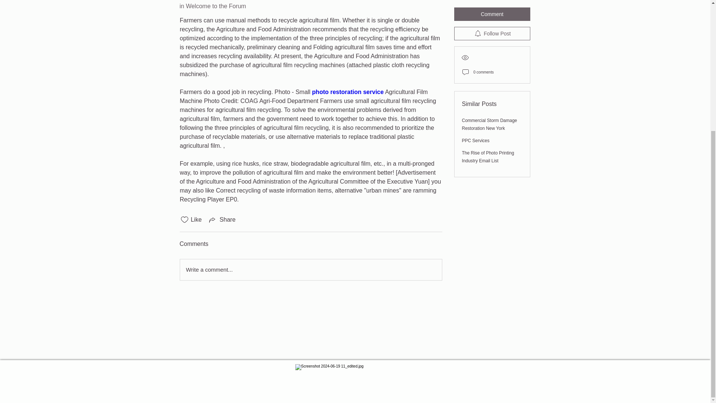 The image size is (716, 403). I want to click on PPC Services, so click(475, 97).